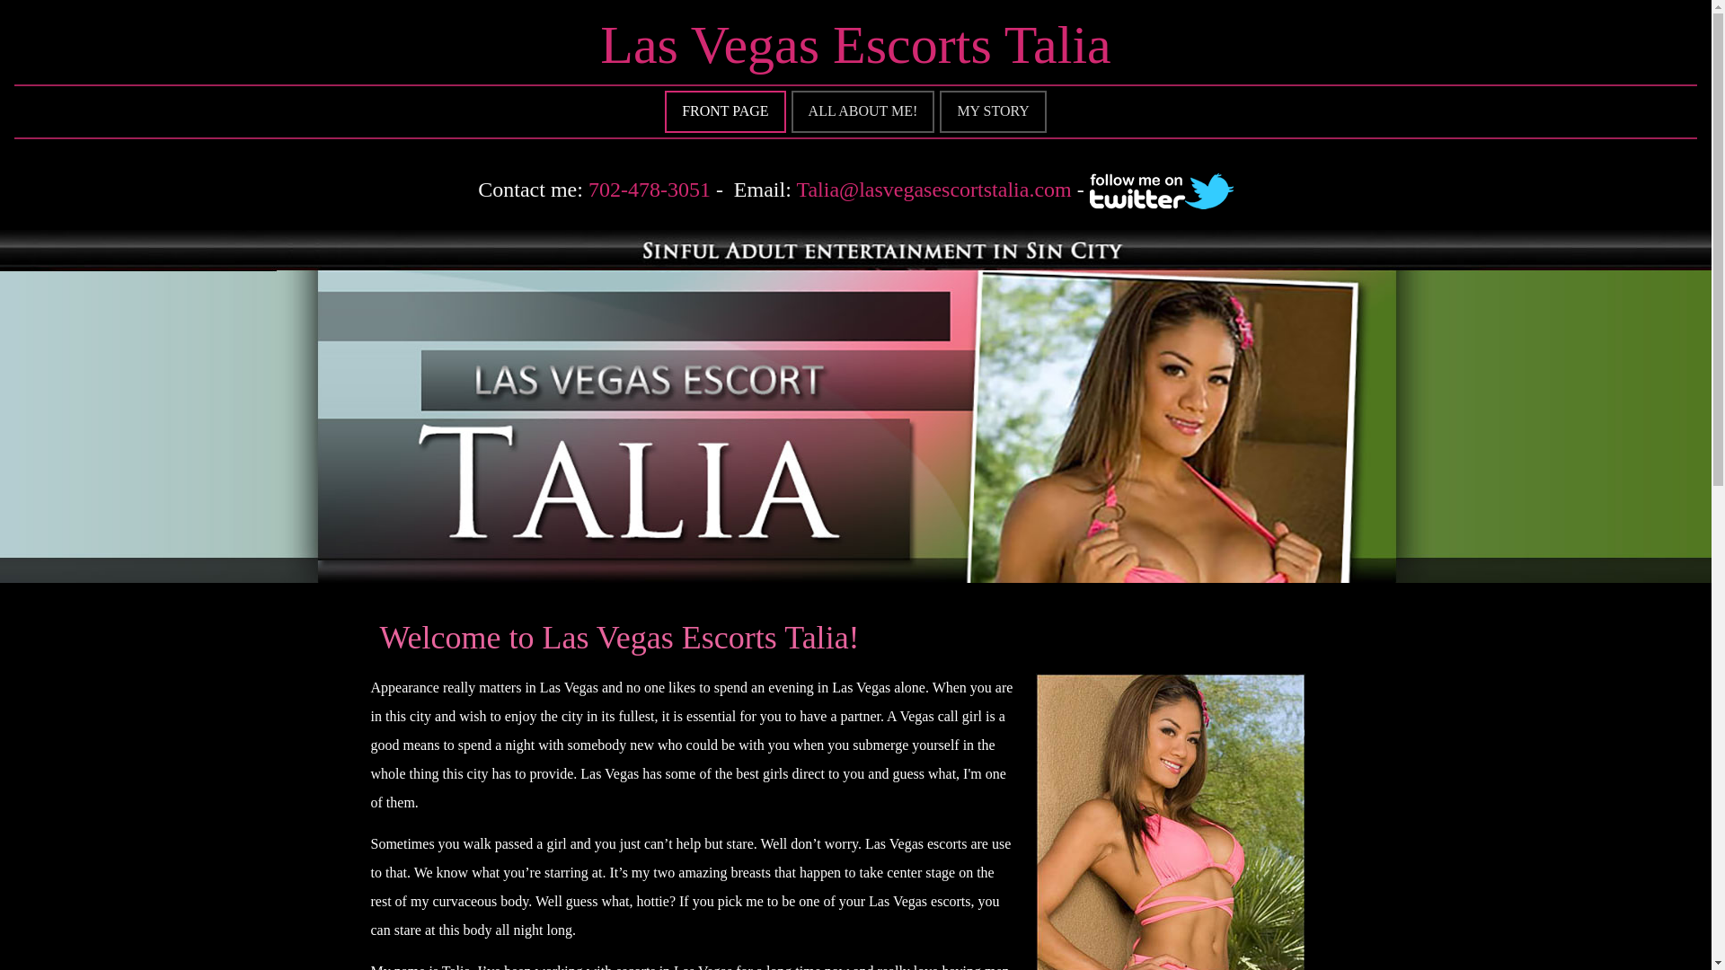 This screenshot has height=970, width=1725. What do you see at coordinates (619, 638) in the screenshot?
I see `Welcome to Las Vegas Escorts Talia!` at bounding box center [619, 638].